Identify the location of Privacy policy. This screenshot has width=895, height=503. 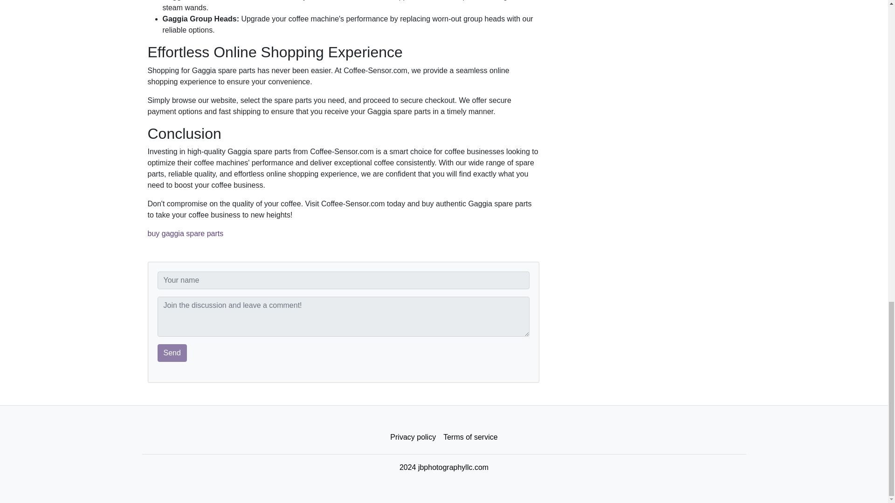
(413, 437).